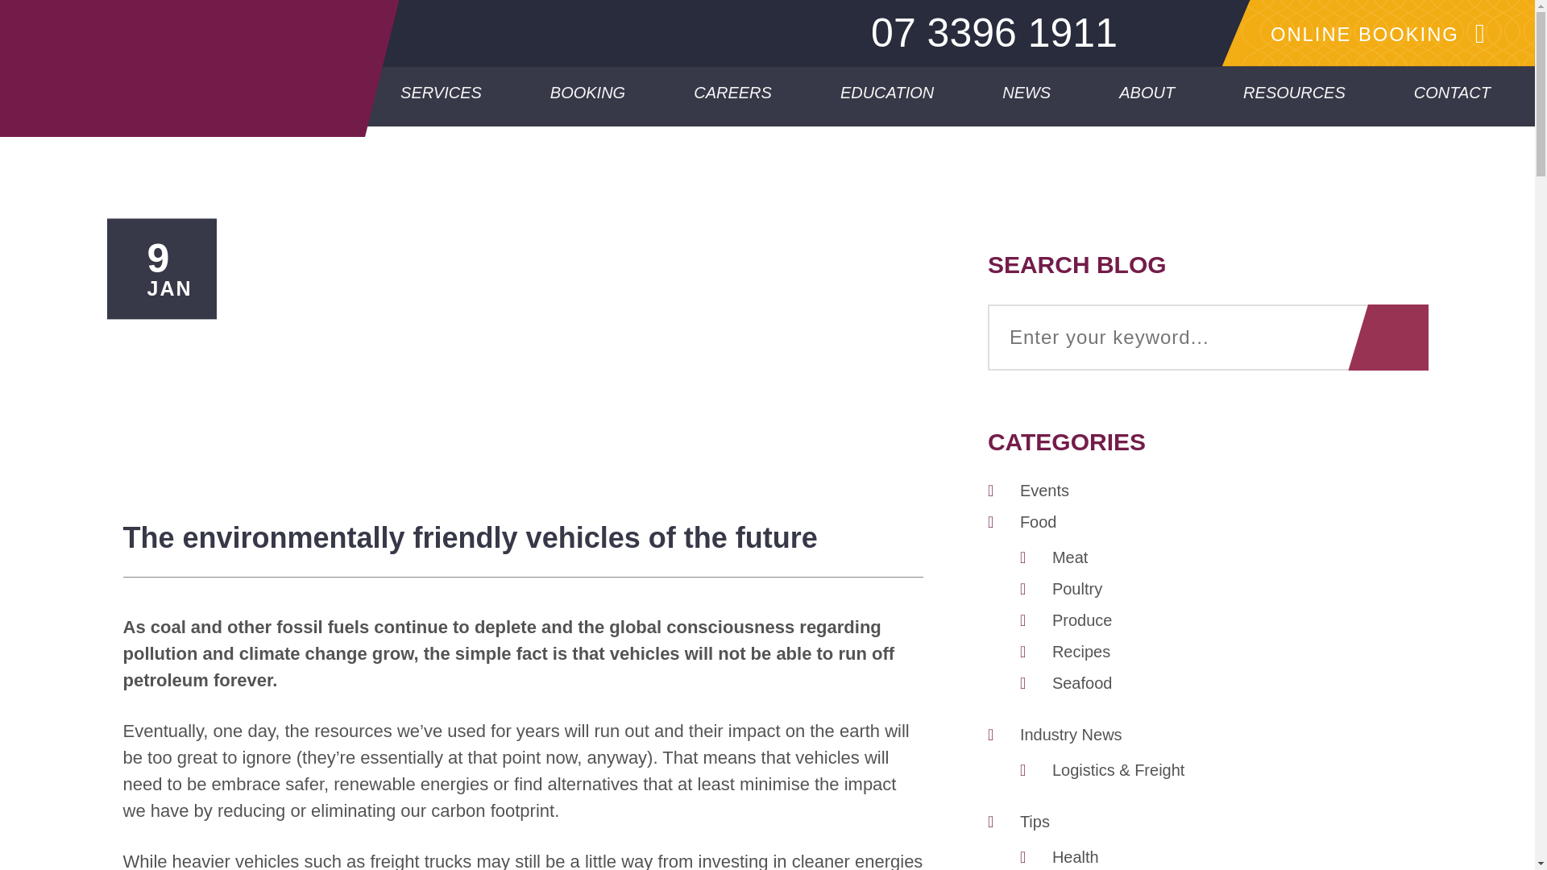 This screenshot has width=1547, height=870. What do you see at coordinates (1081, 651) in the screenshot?
I see `Recipes` at bounding box center [1081, 651].